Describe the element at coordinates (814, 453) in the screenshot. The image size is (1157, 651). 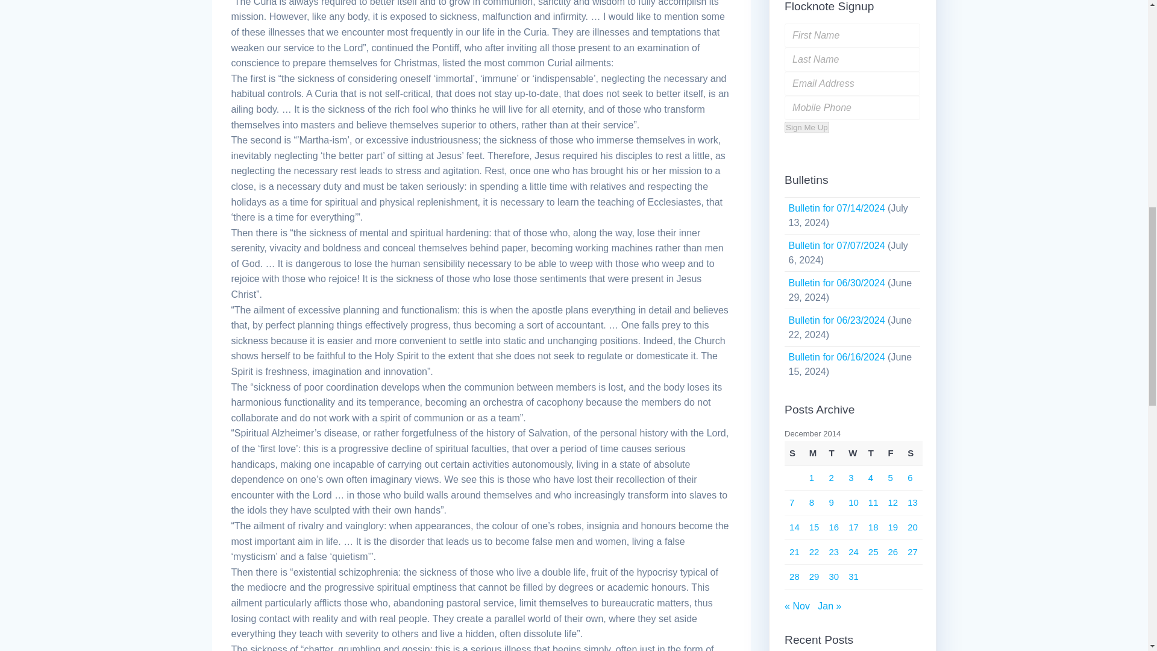
I see `Monday` at that location.